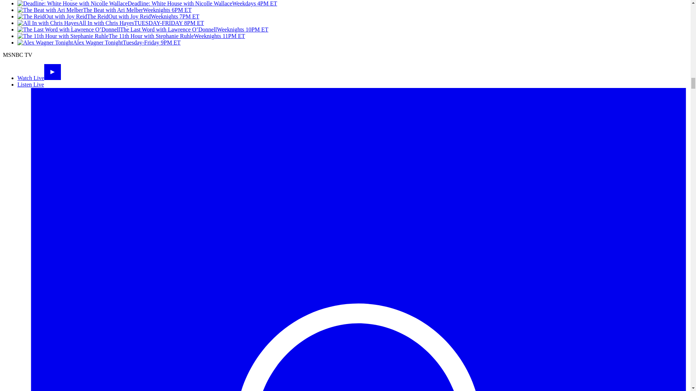  What do you see at coordinates (111, 23) in the screenshot?
I see `All In with Chris HayesTUESDAY-FRIDAY 8PM ET` at bounding box center [111, 23].